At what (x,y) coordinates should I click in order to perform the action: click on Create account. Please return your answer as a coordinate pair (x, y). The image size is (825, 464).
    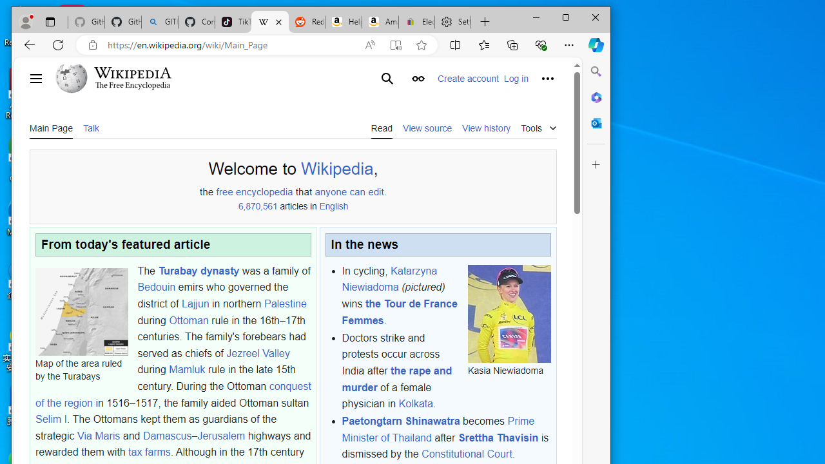
    Looking at the image, I should click on (468, 79).